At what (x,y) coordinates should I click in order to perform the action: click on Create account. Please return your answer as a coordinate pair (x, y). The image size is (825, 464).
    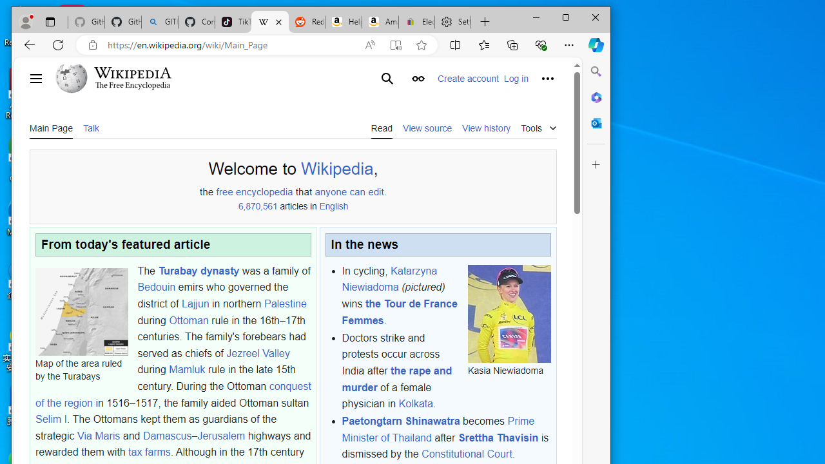
    Looking at the image, I should click on (468, 79).